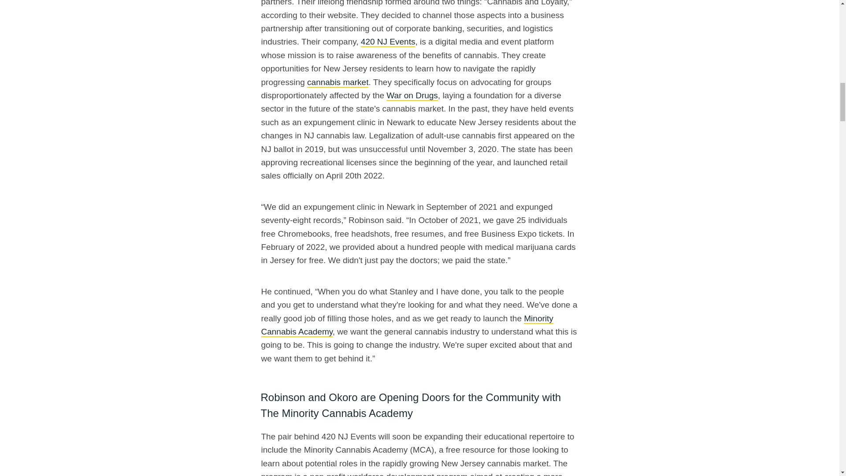 The image size is (846, 476). I want to click on Minority Cannabis Academy, so click(407, 325).